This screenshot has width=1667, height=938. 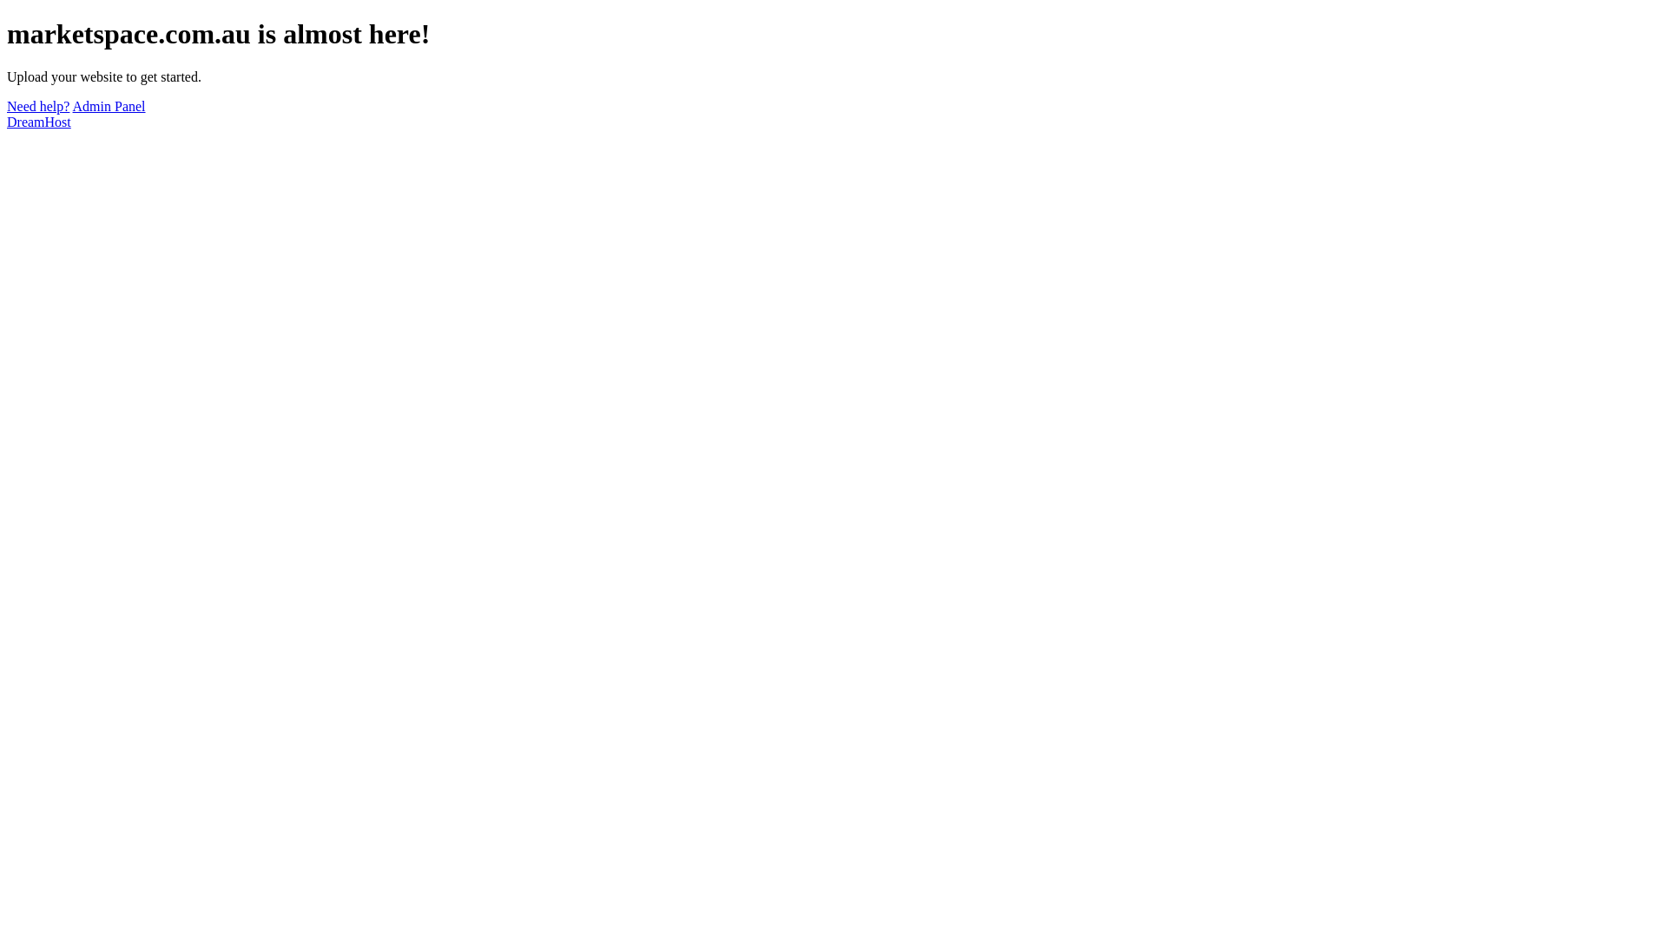 What do you see at coordinates (38, 106) in the screenshot?
I see `Need help?` at bounding box center [38, 106].